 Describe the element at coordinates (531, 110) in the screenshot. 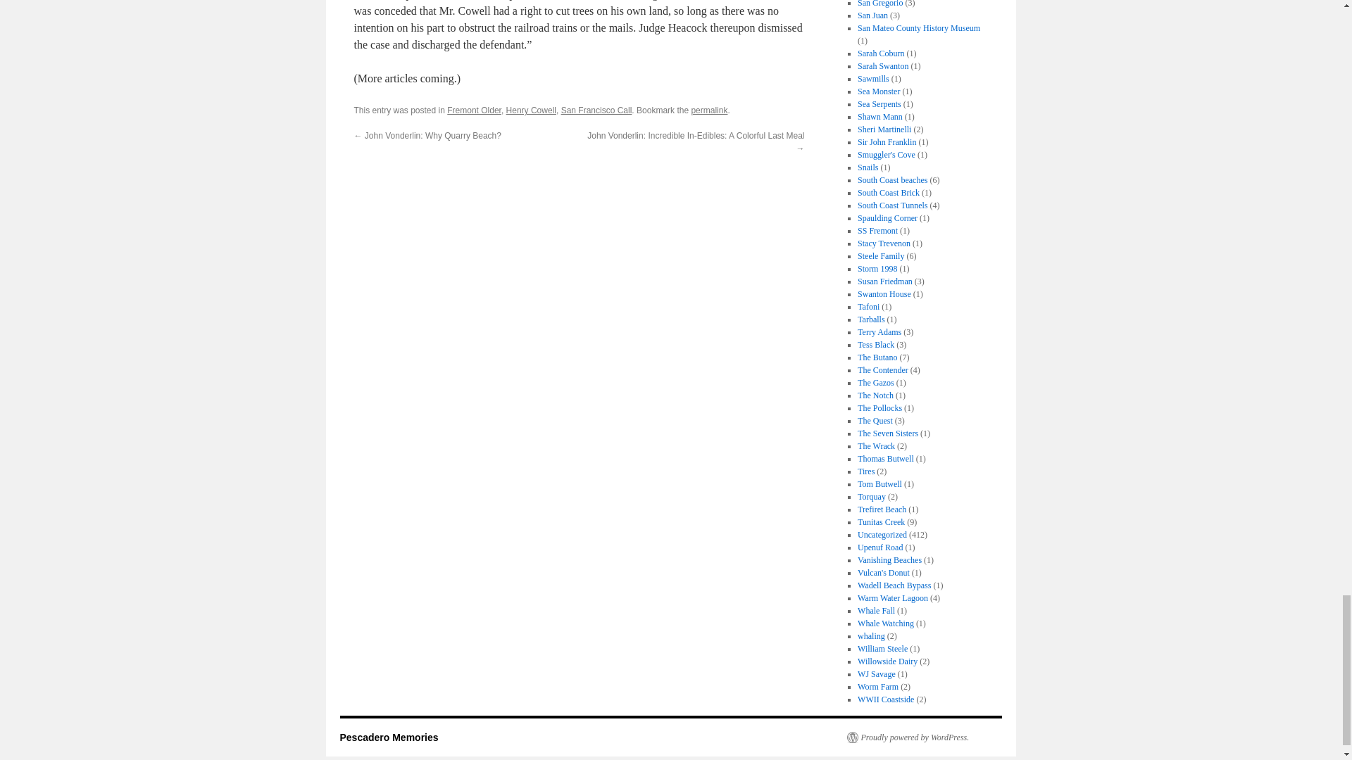

I see `Henry Cowell` at that location.